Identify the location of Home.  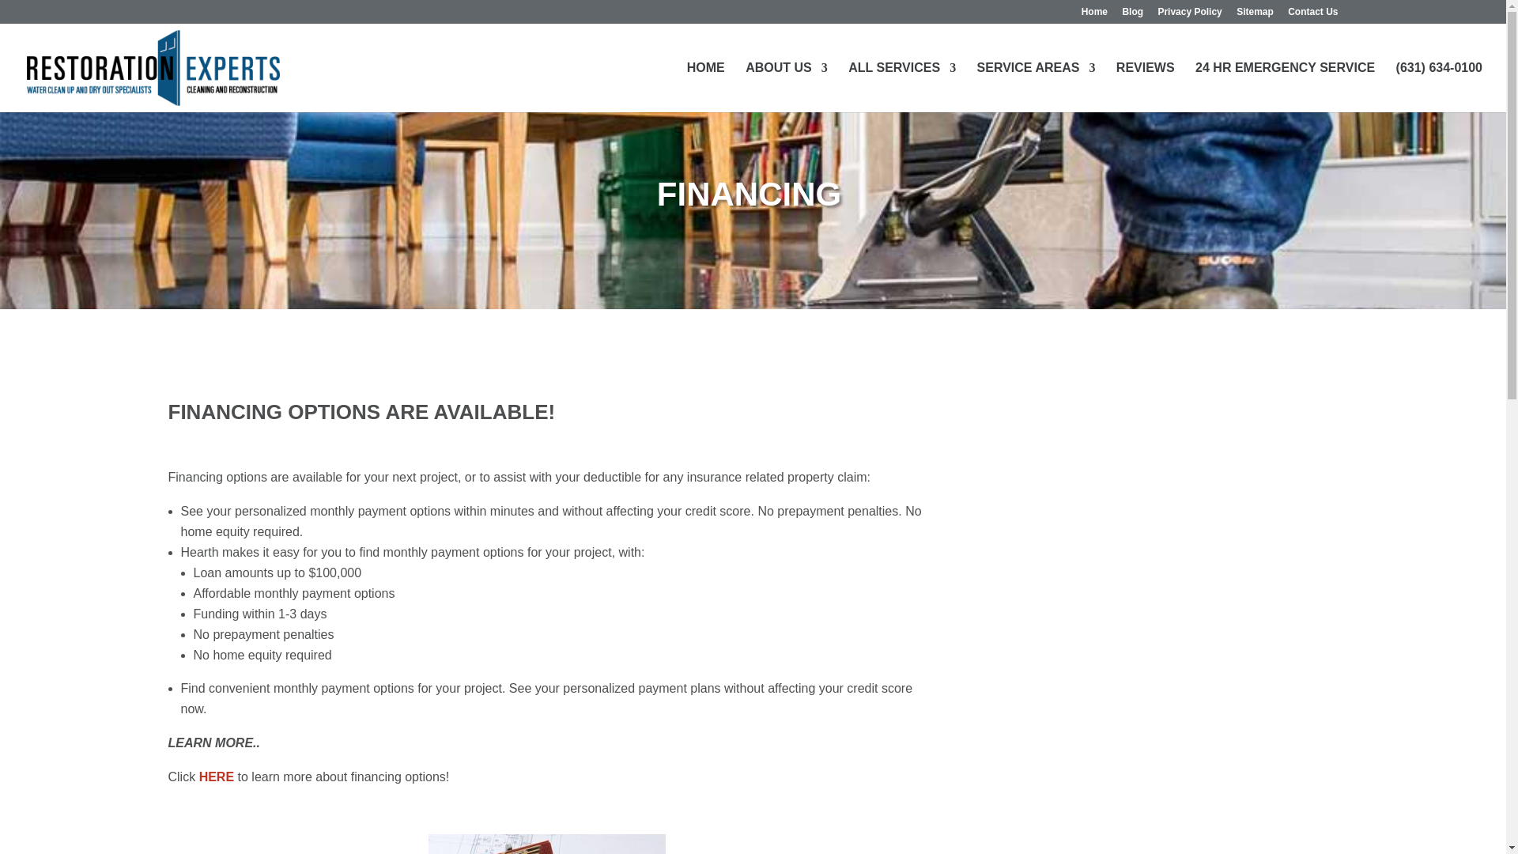
(1094, 15).